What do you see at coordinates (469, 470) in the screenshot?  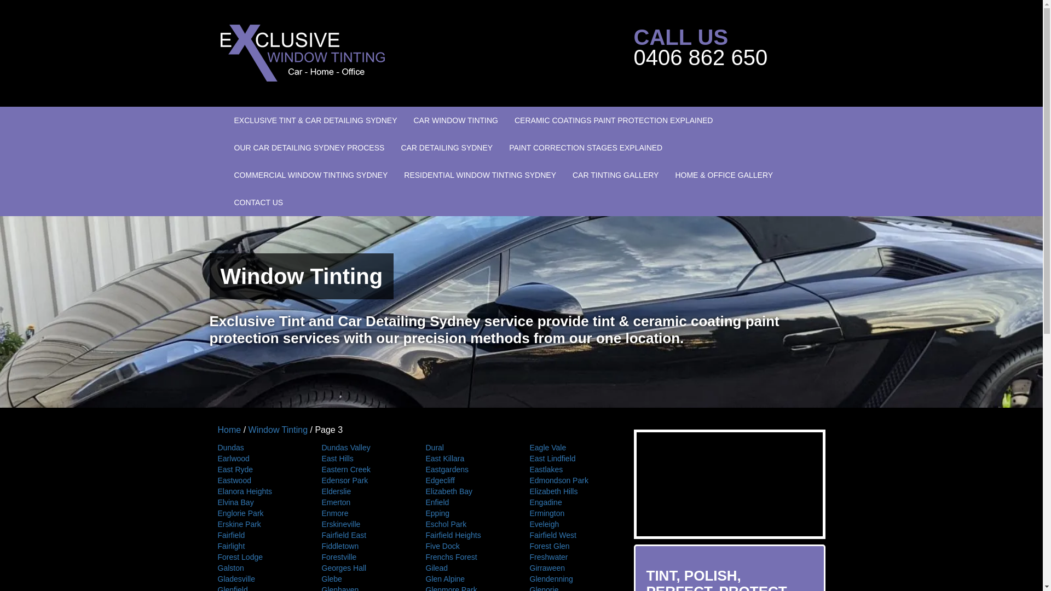 I see `Eastgardens` at bounding box center [469, 470].